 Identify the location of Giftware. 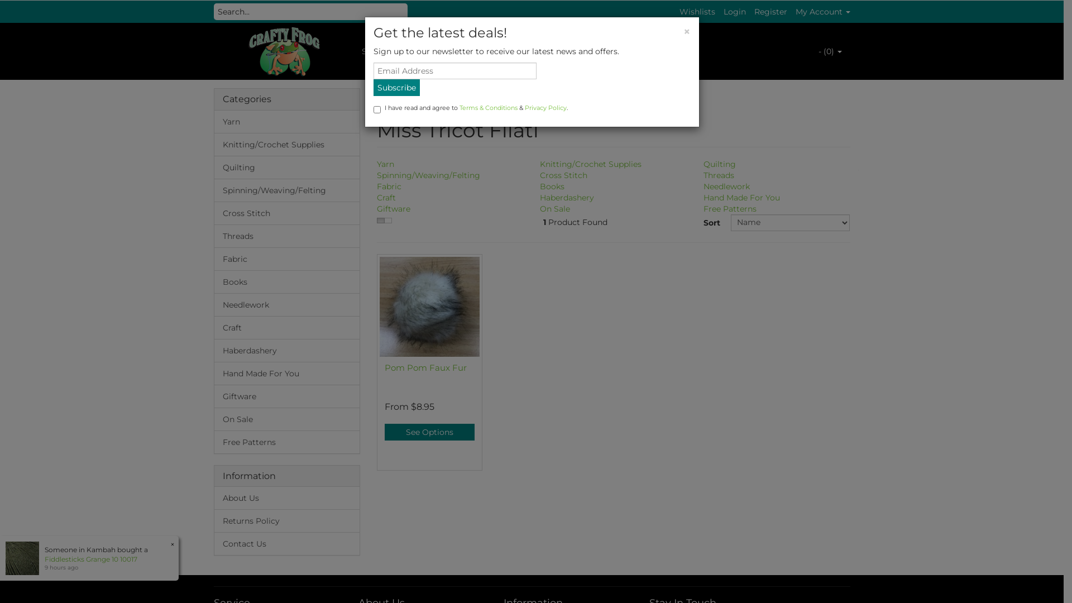
(394, 209).